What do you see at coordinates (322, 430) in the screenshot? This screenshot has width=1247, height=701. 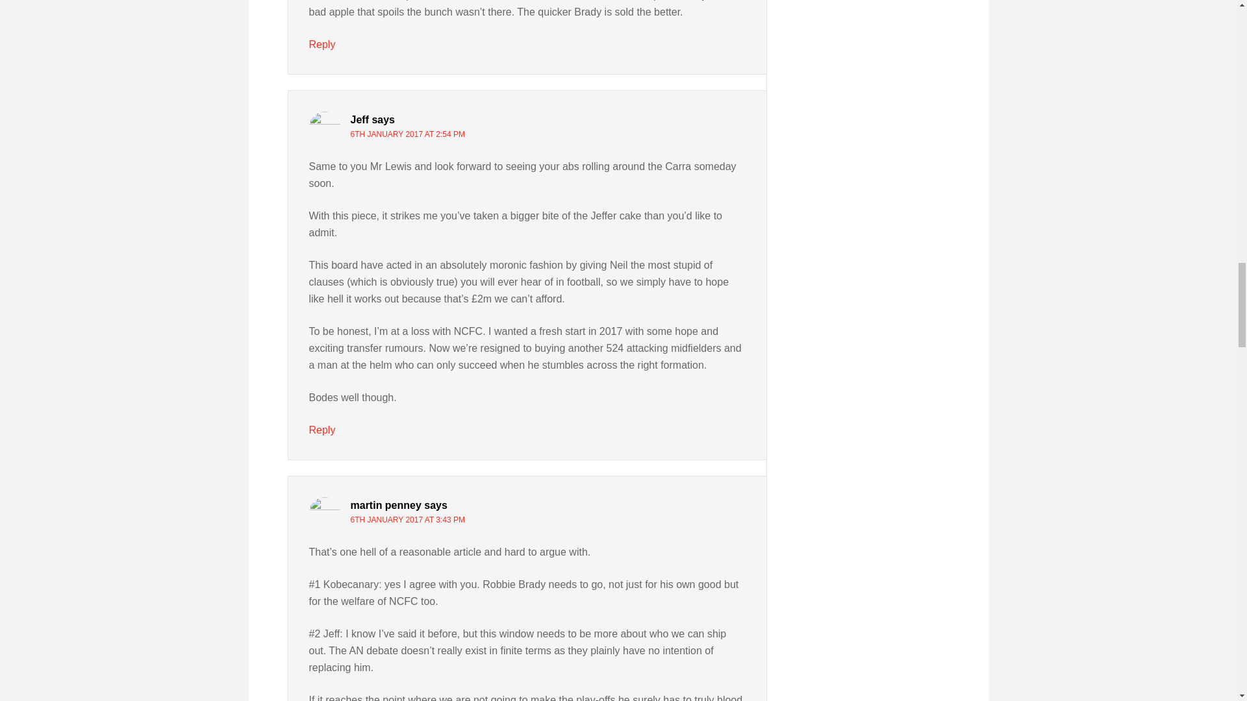 I see `Reply` at bounding box center [322, 430].